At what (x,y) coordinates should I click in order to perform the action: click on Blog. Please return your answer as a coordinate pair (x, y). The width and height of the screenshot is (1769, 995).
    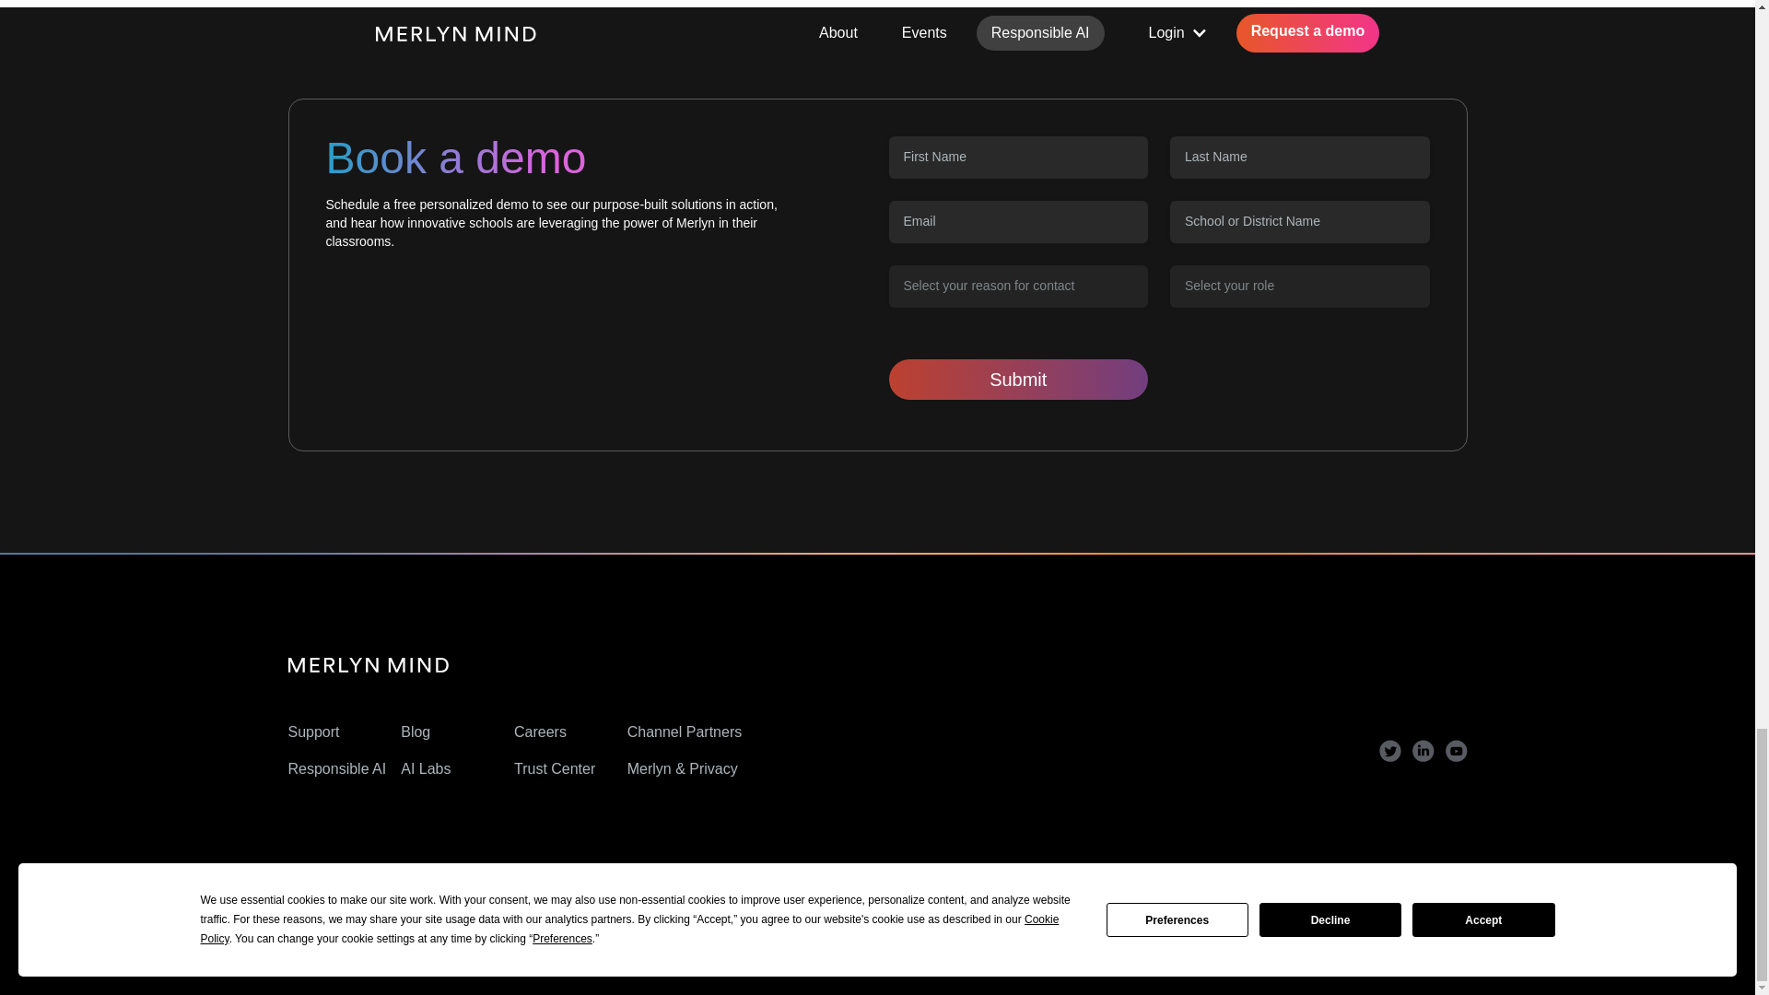
    Looking at the image, I should click on (415, 732).